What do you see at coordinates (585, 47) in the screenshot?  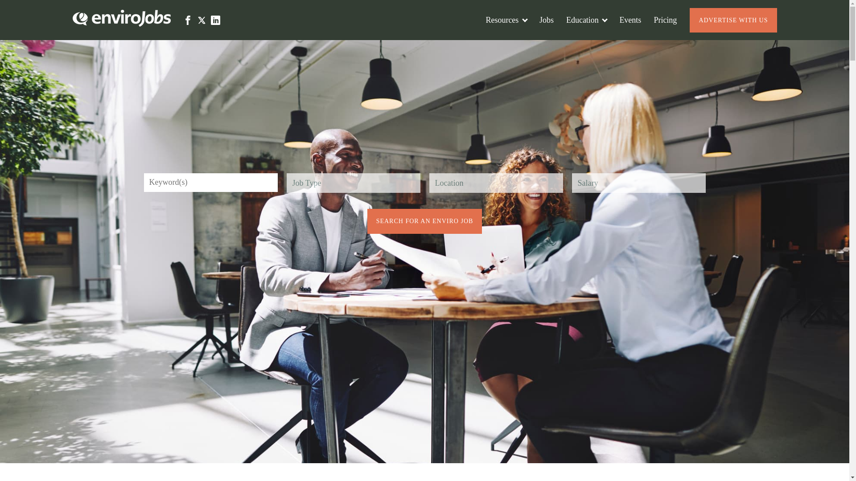 I see `Universities` at bounding box center [585, 47].